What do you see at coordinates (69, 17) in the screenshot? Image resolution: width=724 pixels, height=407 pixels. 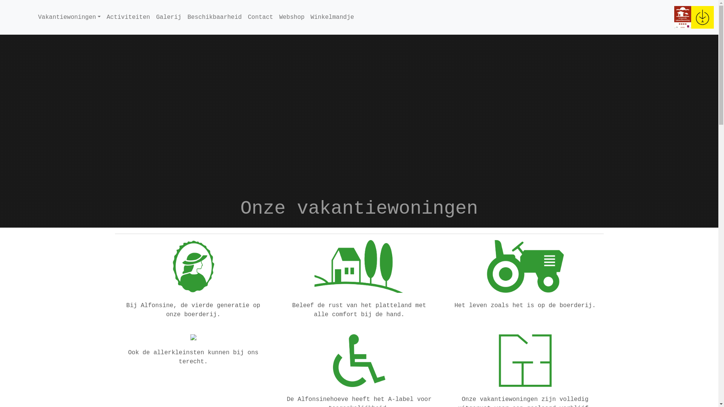 I see `Vakantiewoningen` at bounding box center [69, 17].